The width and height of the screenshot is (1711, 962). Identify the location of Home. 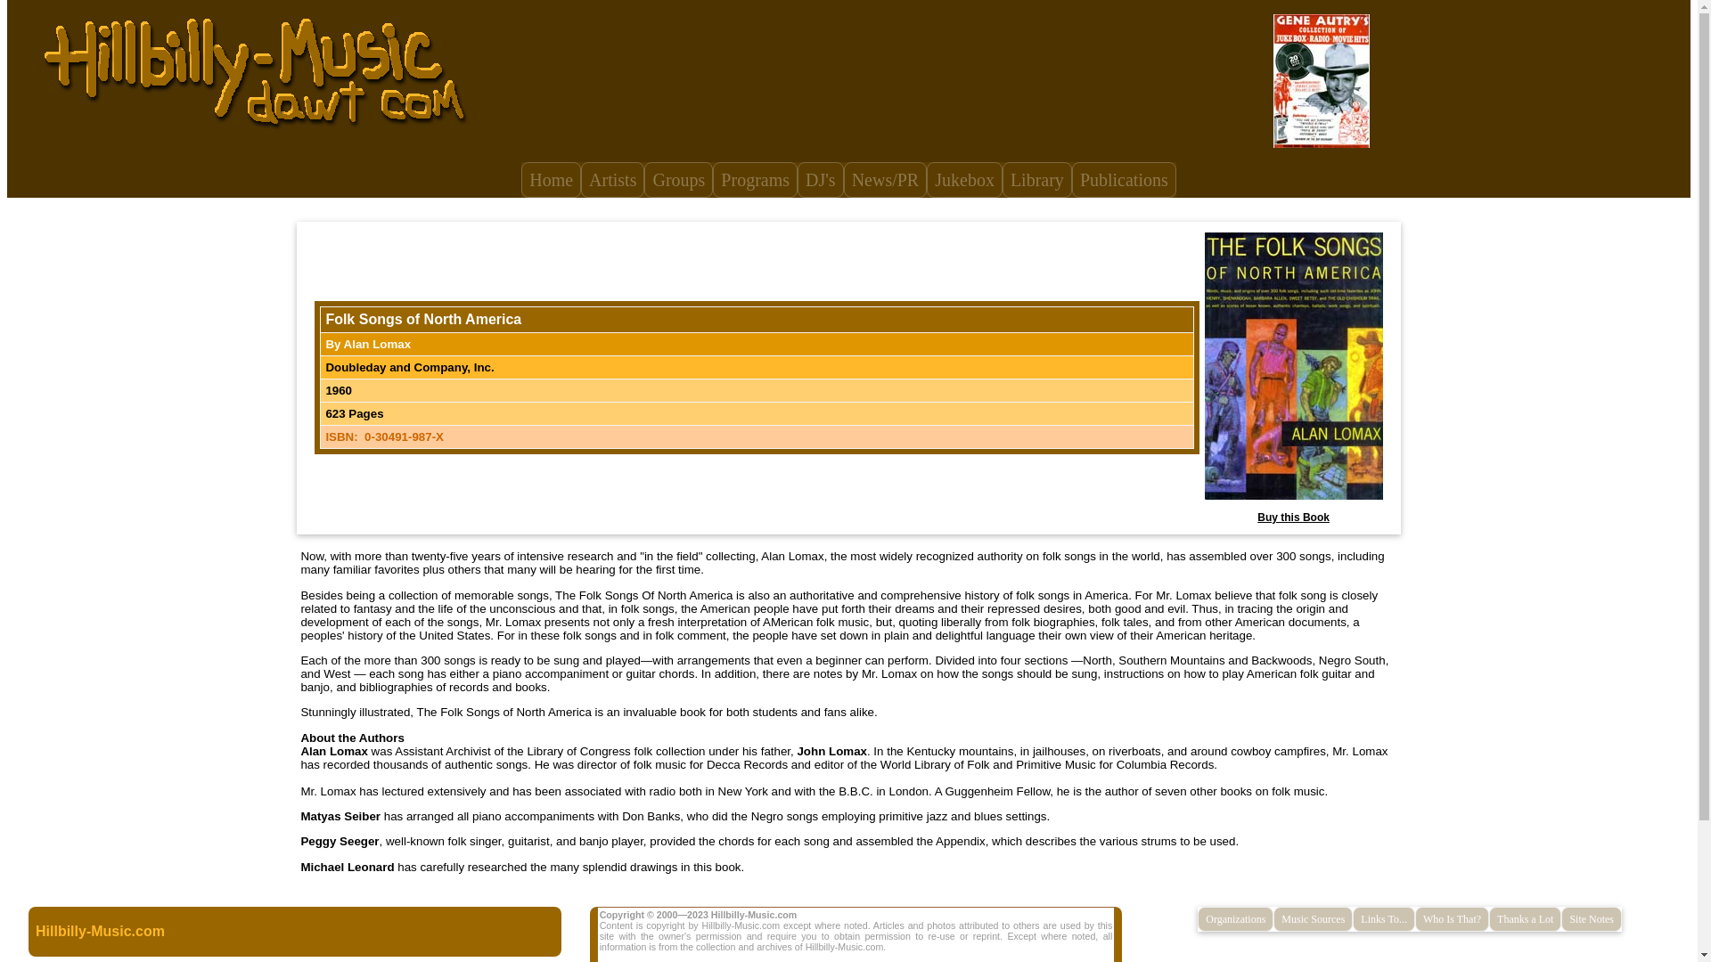
(551, 180).